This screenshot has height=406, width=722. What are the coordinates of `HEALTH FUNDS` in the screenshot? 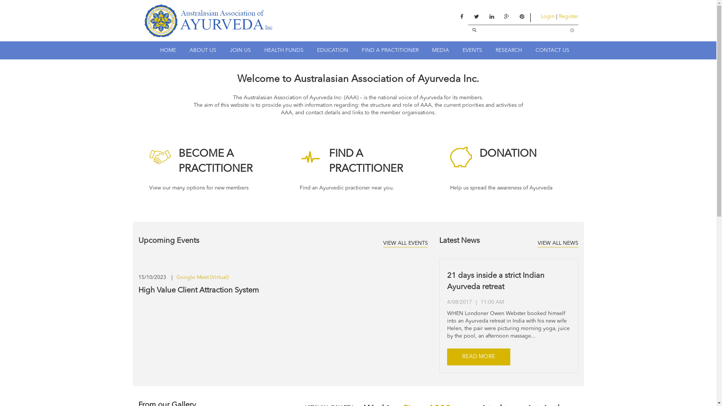 It's located at (284, 50).